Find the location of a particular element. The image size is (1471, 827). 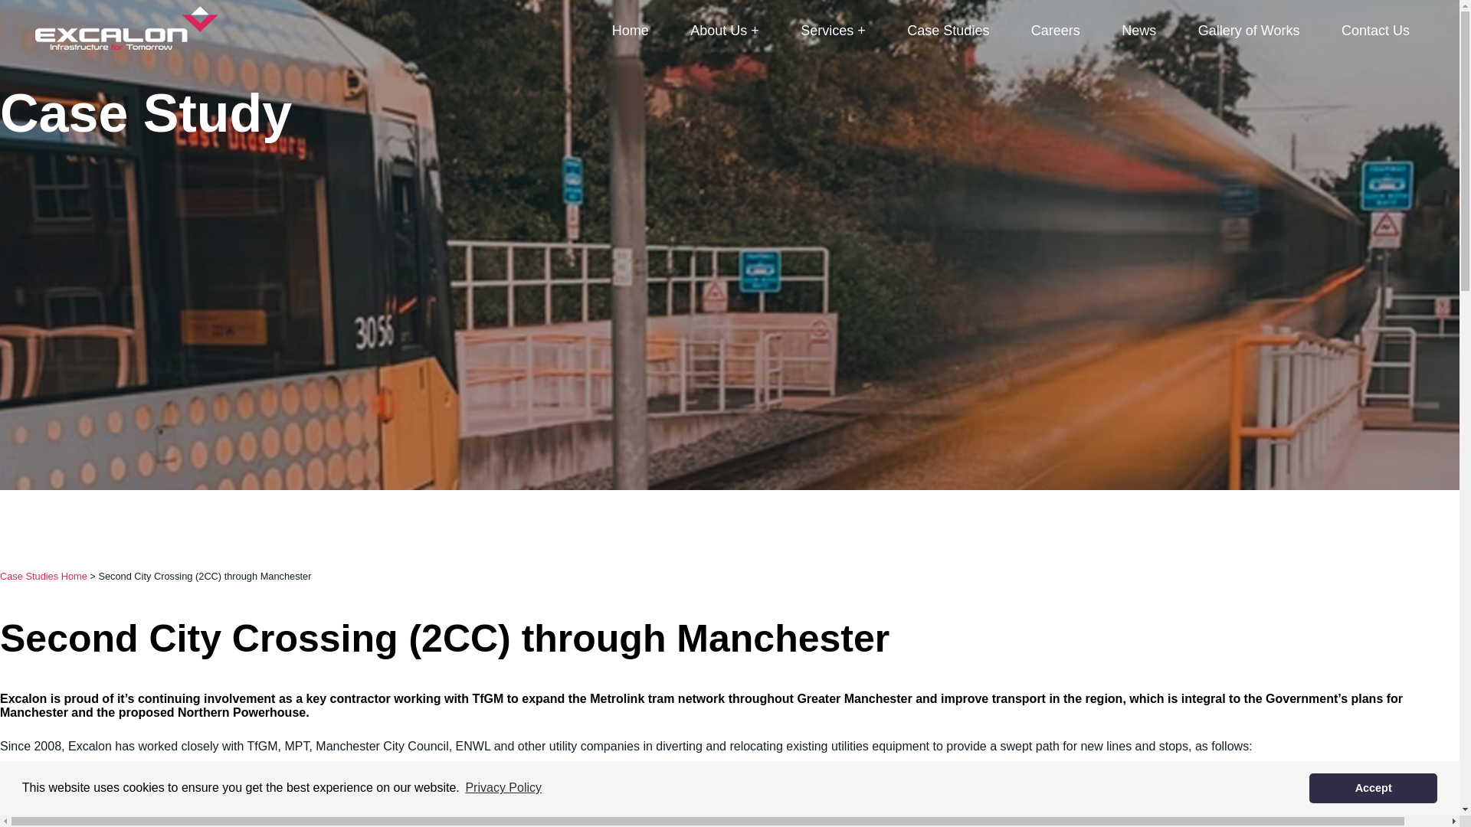

Accept is located at coordinates (1373, 788).